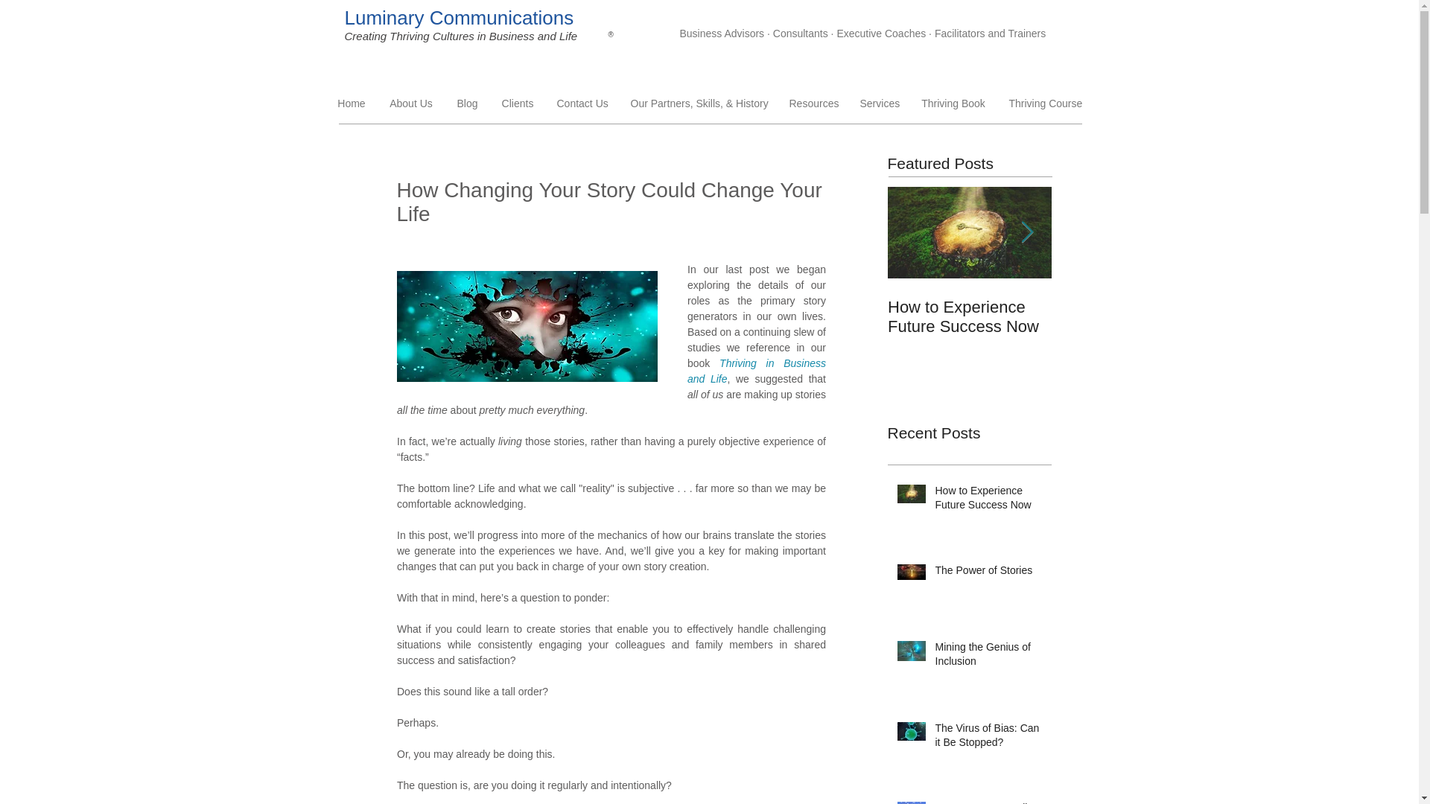 This screenshot has height=804, width=1430. I want to click on Thriving in Business and Life, so click(757, 371).